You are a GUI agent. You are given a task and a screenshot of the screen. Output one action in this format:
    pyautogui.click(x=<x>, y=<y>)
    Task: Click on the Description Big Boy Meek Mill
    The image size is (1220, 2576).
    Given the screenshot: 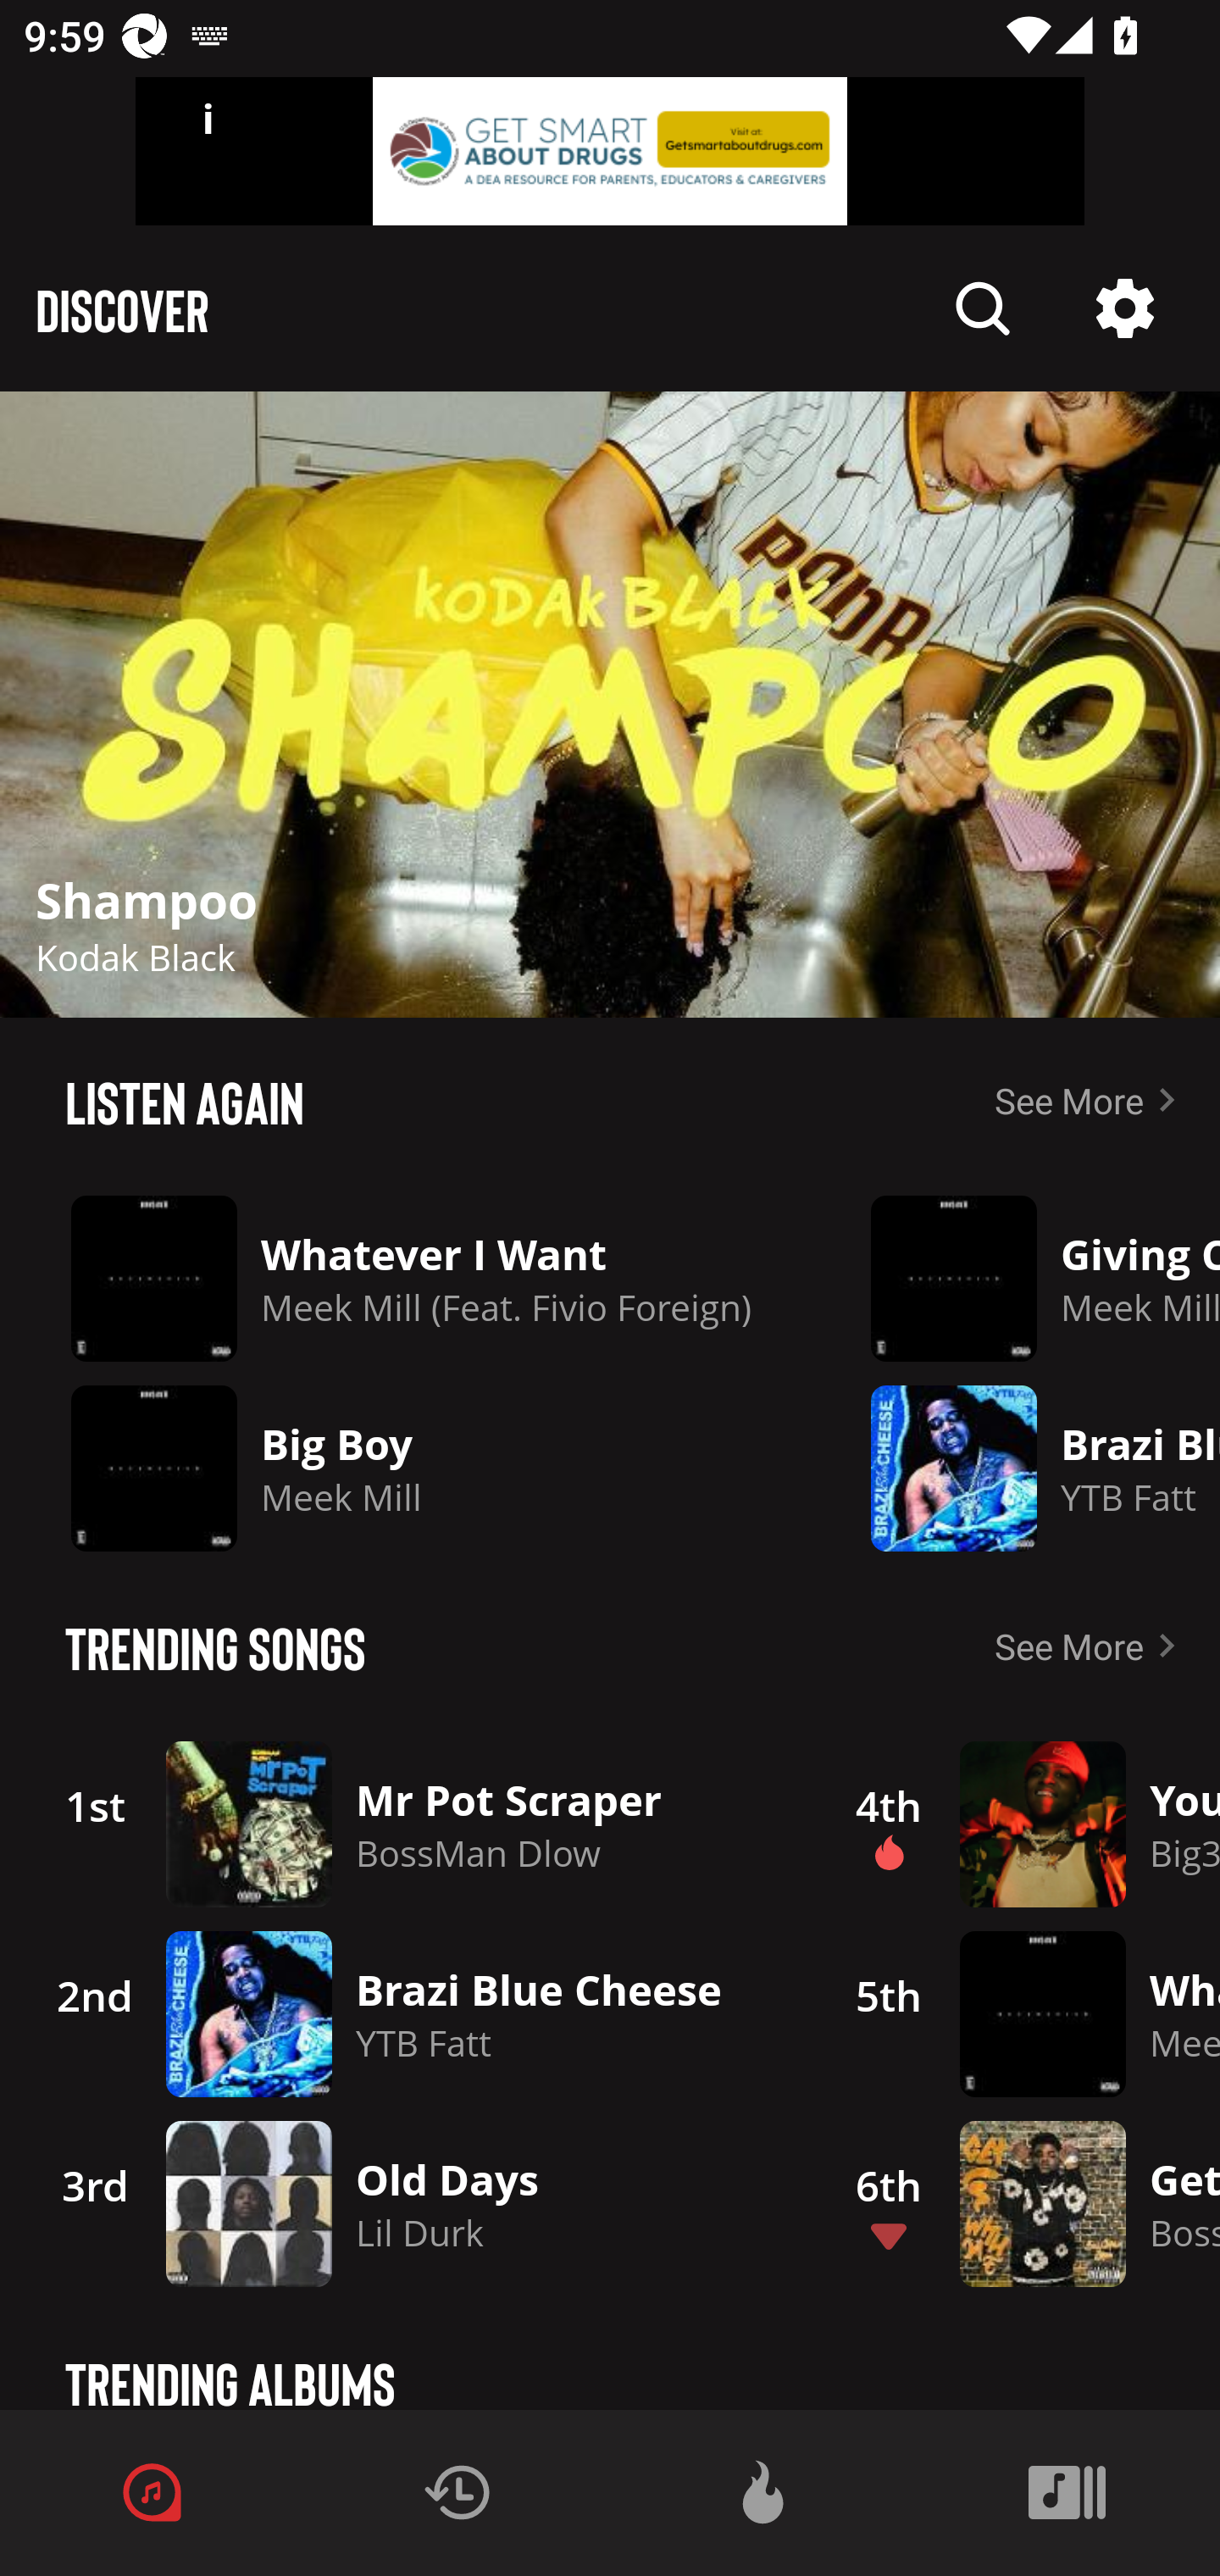 What is the action you would take?
    pyautogui.click(x=412, y=1468)
    